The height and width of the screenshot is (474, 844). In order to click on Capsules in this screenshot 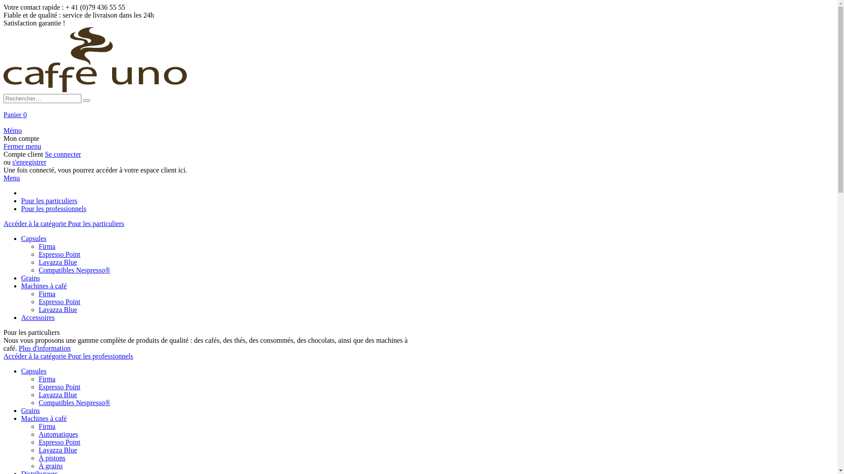, I will do `click(34, 238)`.